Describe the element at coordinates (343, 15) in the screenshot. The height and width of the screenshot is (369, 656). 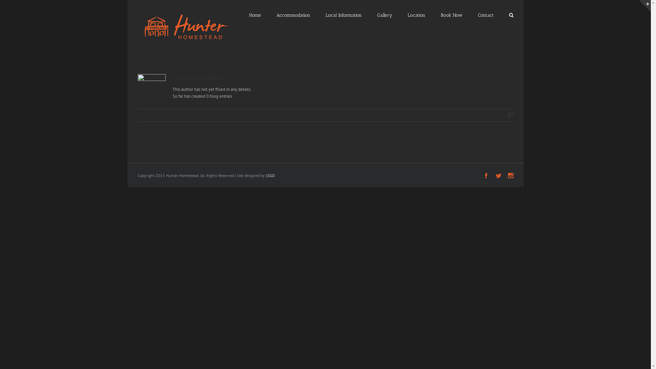
I see `Local Information` at that location.